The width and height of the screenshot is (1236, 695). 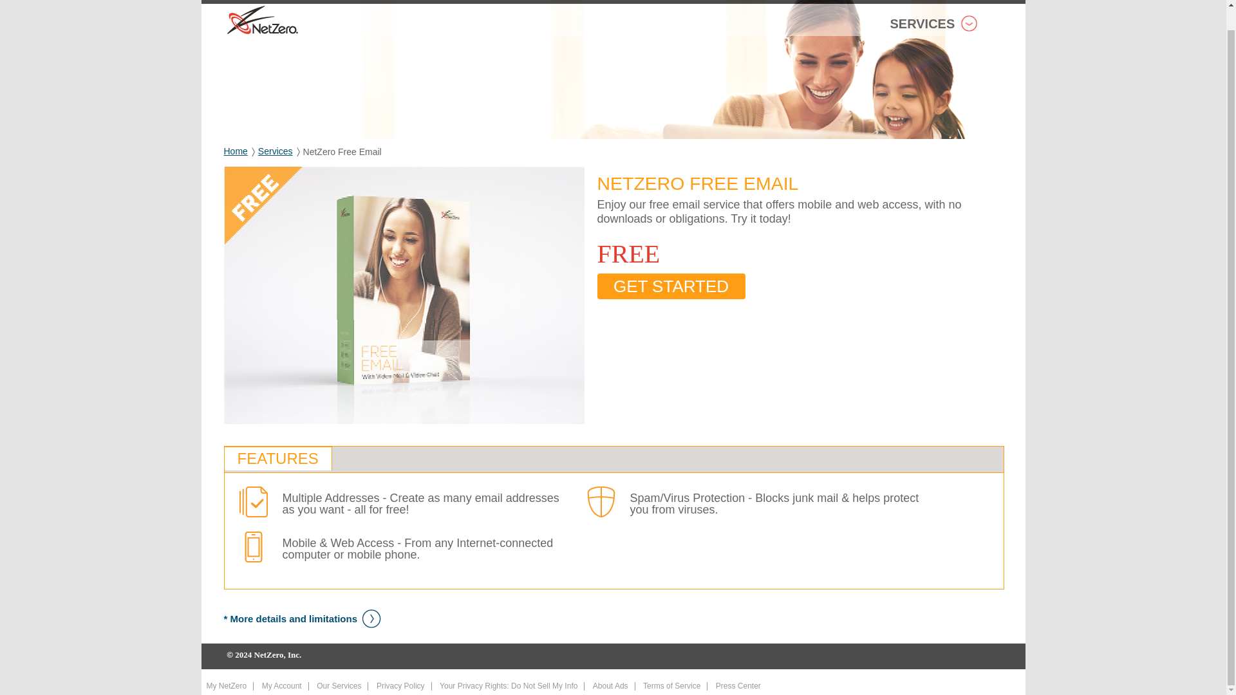 I want to click on Terms of Service, so click(x=671, y=686).